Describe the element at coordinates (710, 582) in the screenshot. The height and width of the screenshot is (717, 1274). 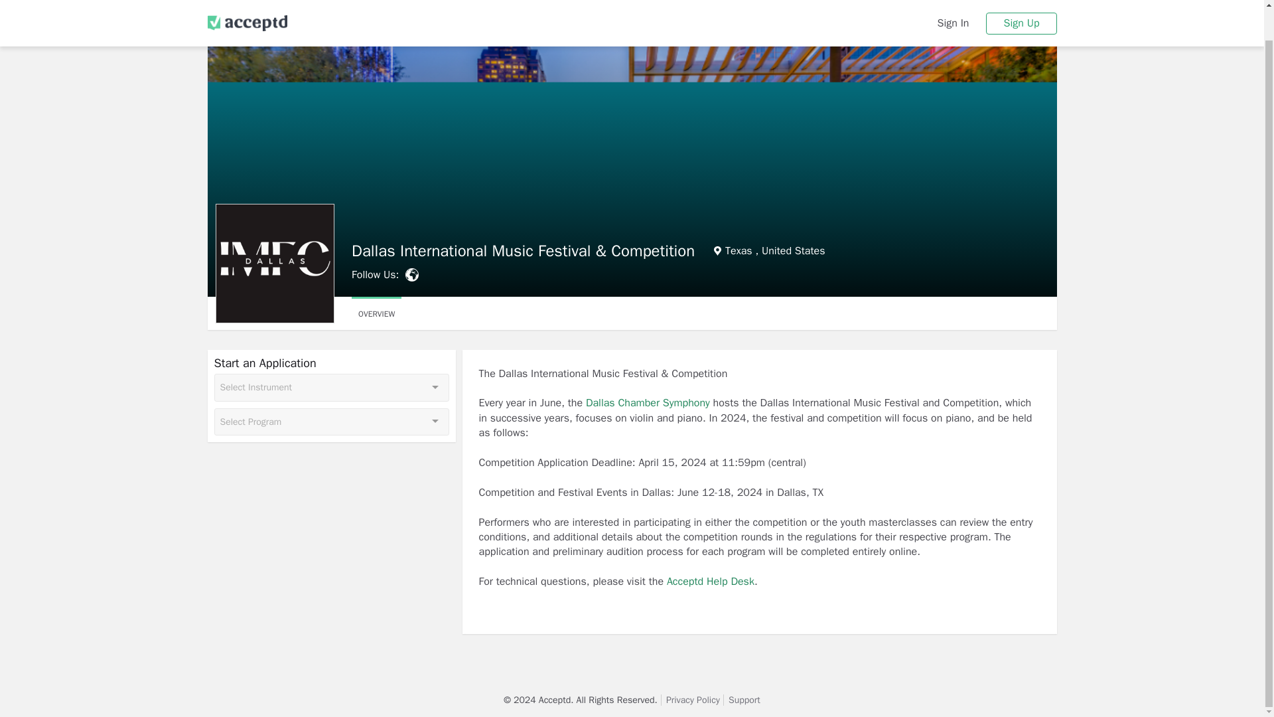
I see `Acceptd Help Desk` at that location.